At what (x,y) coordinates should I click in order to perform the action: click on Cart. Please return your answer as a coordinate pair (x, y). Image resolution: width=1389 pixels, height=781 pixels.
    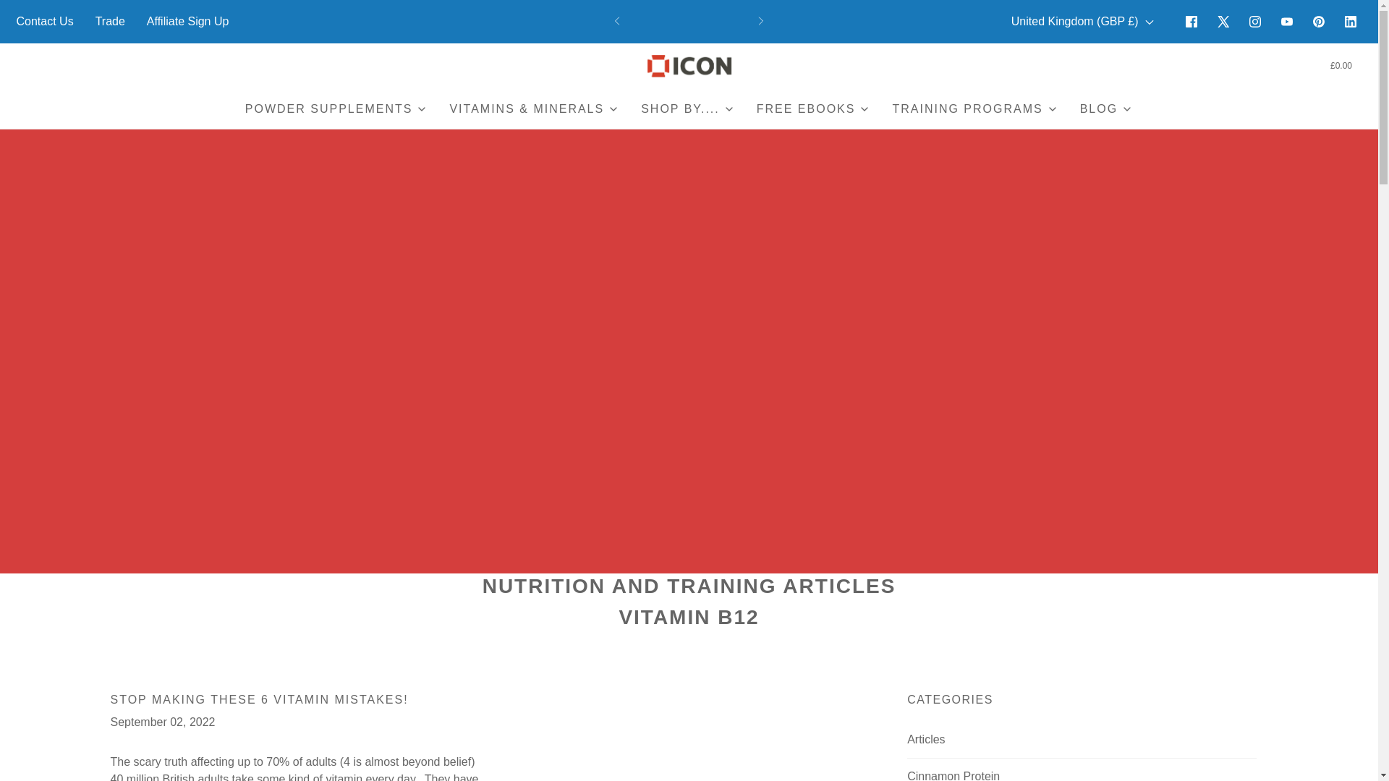
    Looking at the image, I should click on (1340, 66).